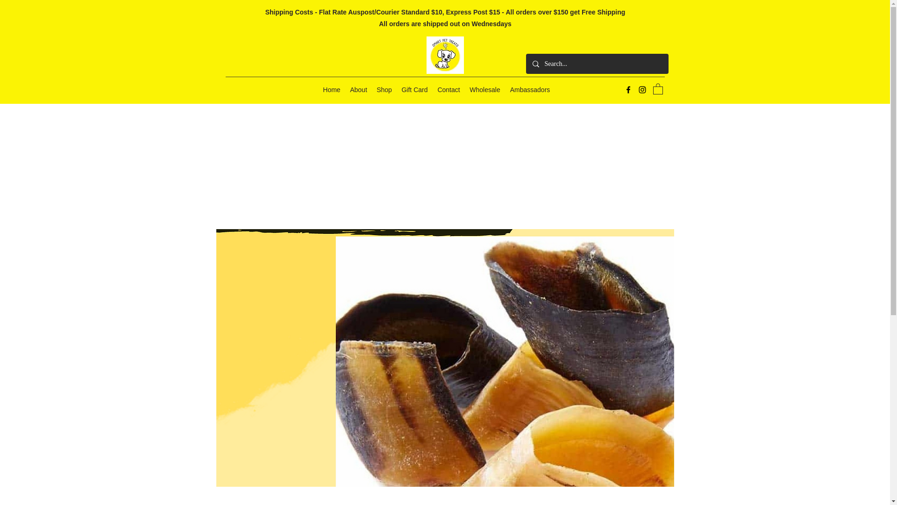 This screenshot has height=505, width=897. I want to click on Ambassadors, so click(530, 90).